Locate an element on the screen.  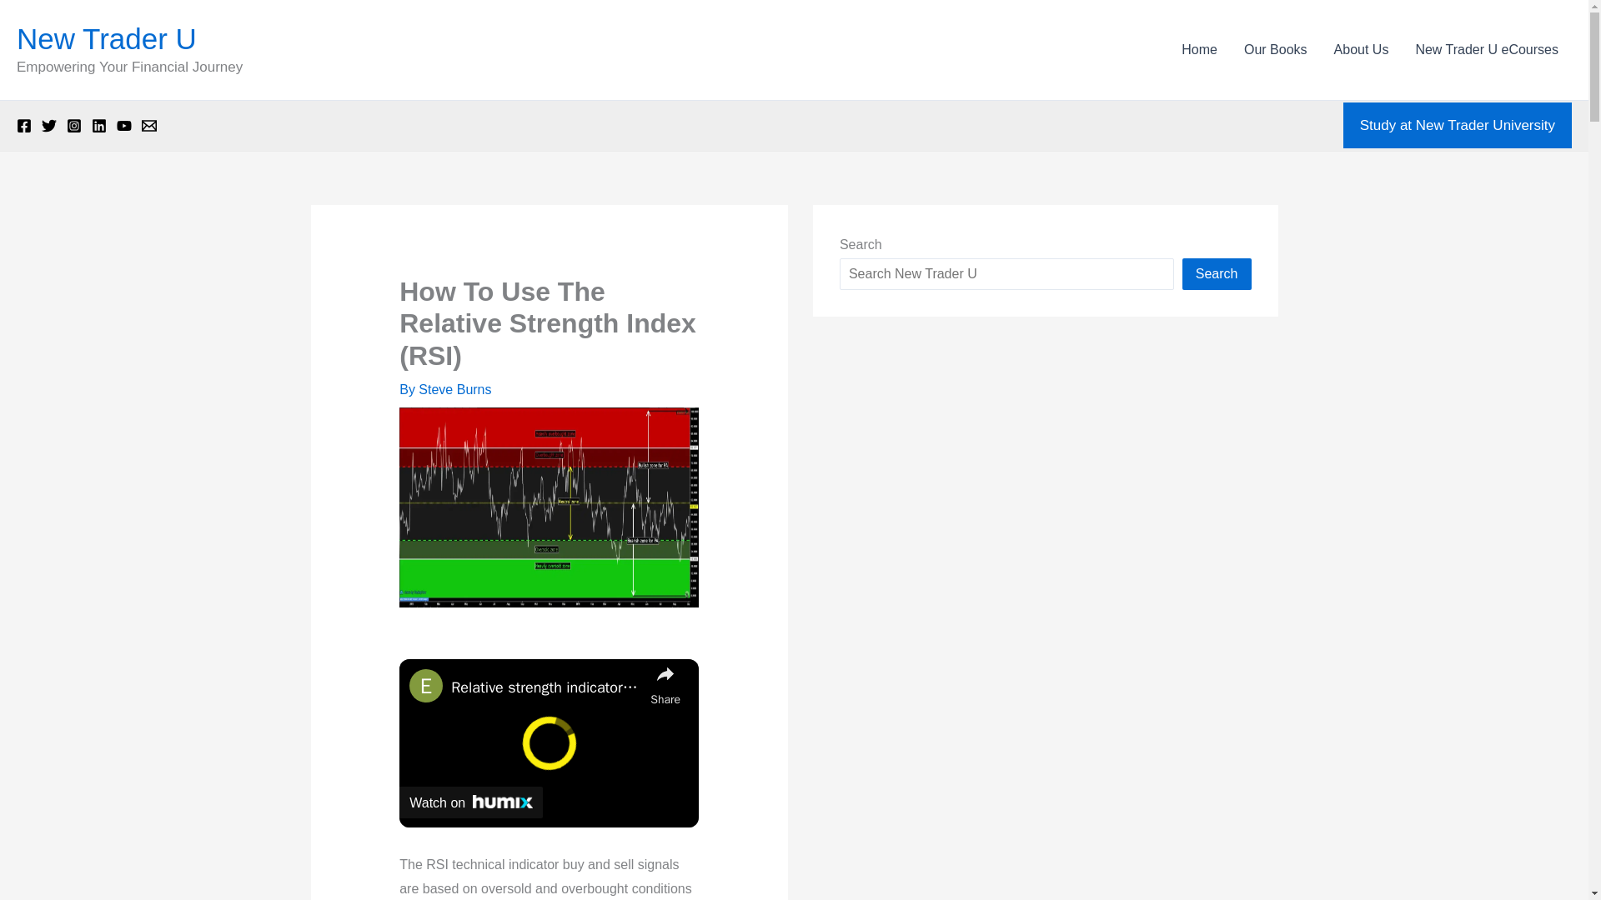
Steve Burns is located at coordinates (454, 390).